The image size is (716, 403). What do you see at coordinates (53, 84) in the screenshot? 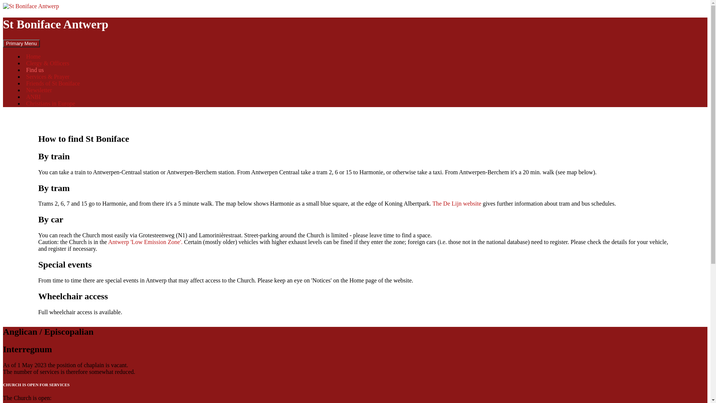
I see `Friends of St Boniface` at bounding box center [53, 84].